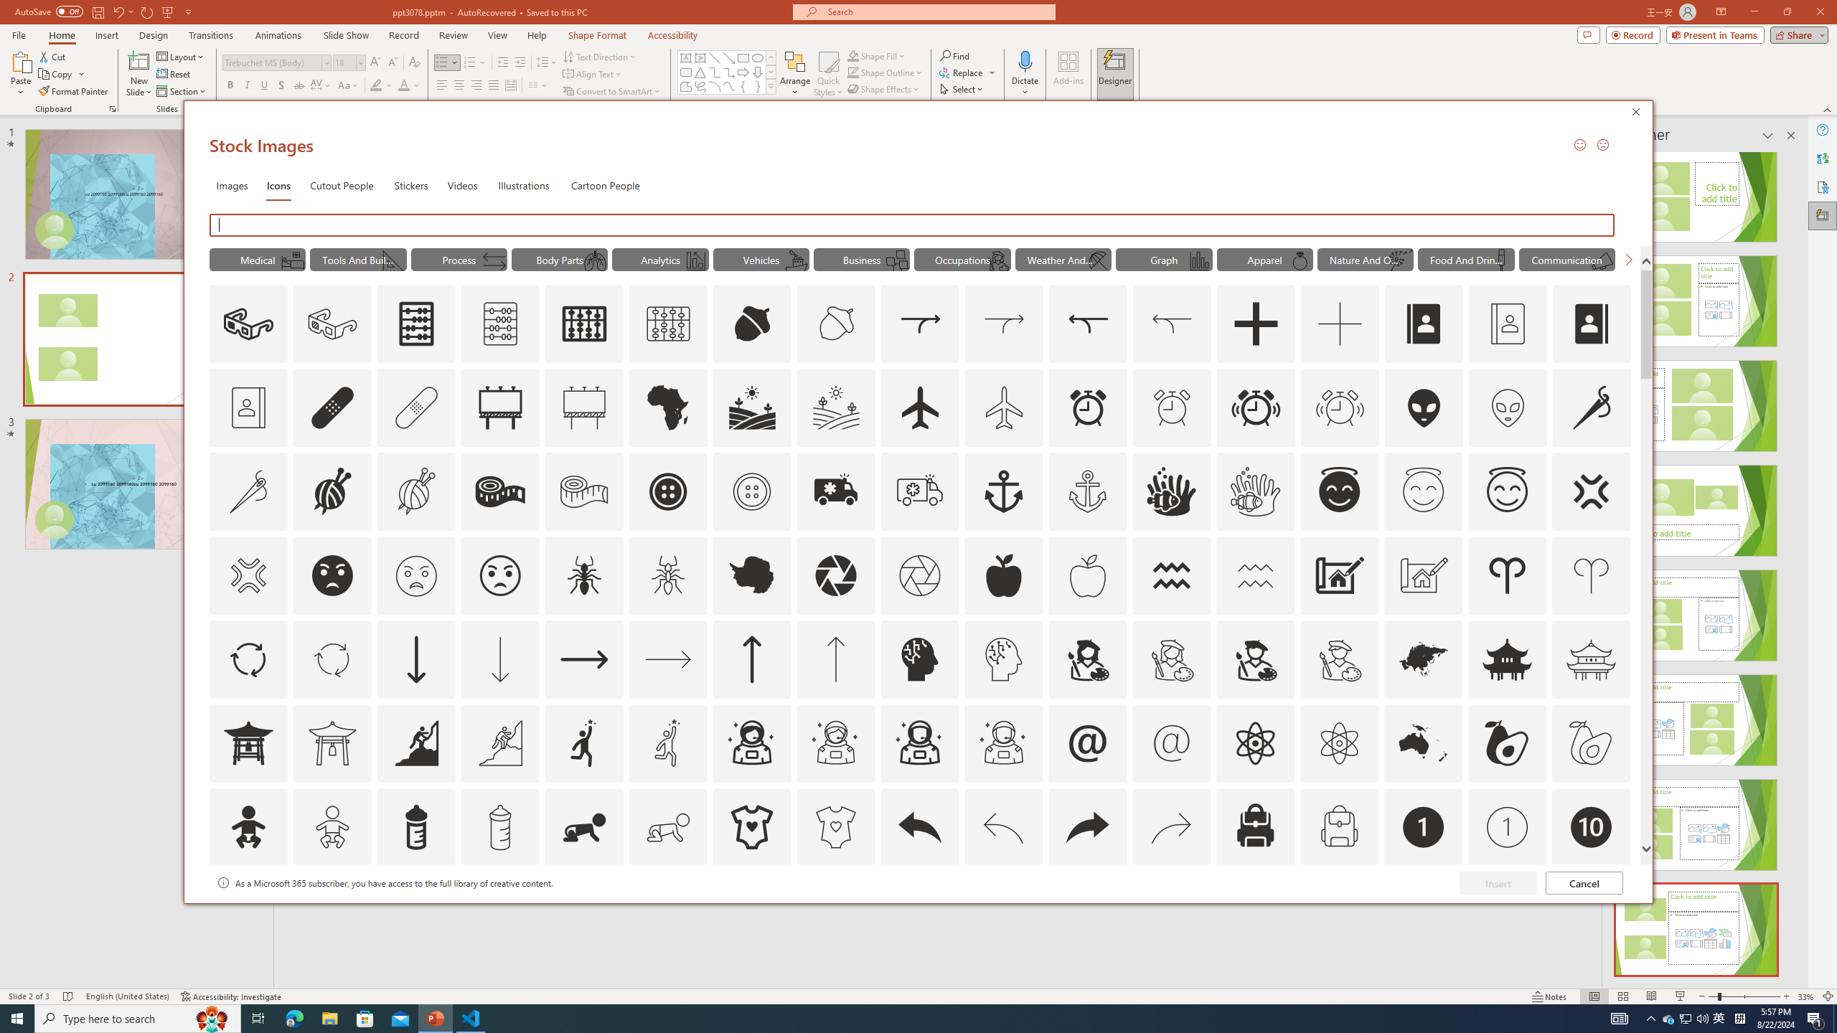  What do you see at coordinates (332, 742) in the screenshot?
I see `AutomationID: Icons_AsianTemple1_M` at bounding box center [332, 742].